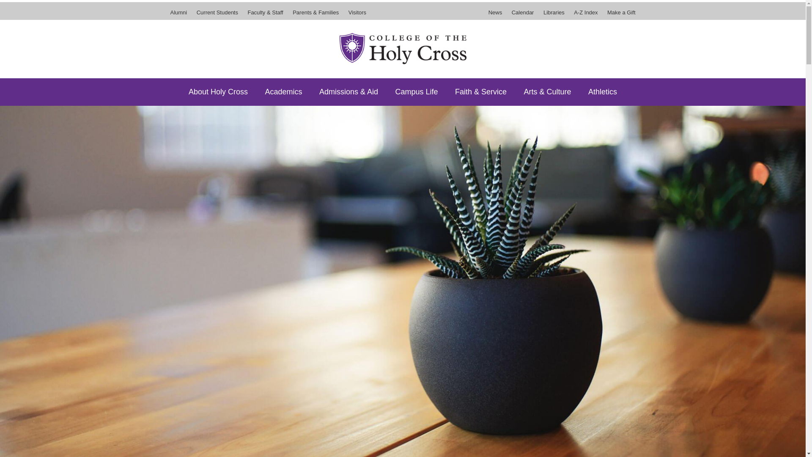 The image size is (812, 457). Describe the element at coordinates (355, 15) in the screenshot. I see `Visitors` at that location.